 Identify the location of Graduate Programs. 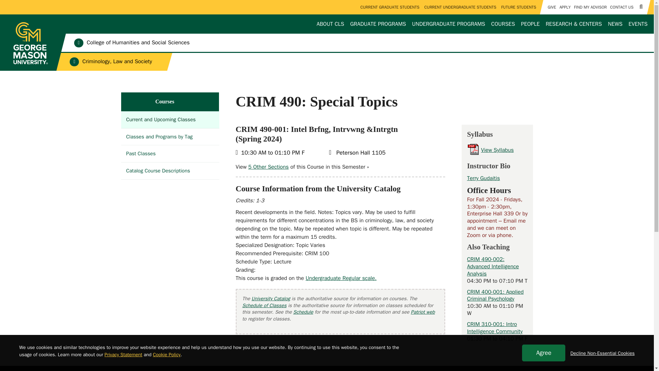
(378, 24).